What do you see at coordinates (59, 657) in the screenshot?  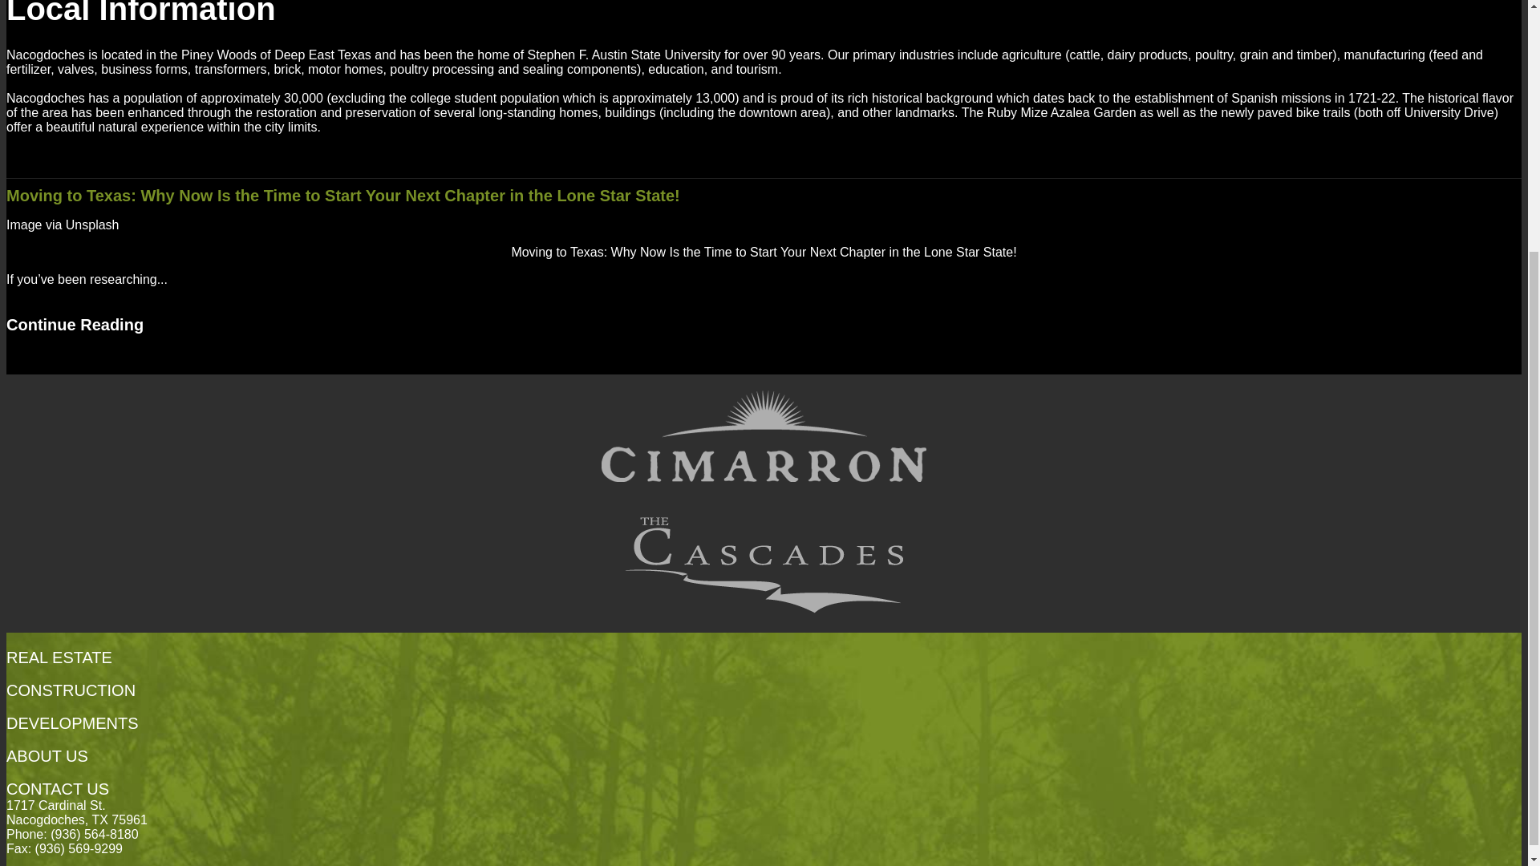 I see `REAL ESTATE` at bounding box center [59, 657].